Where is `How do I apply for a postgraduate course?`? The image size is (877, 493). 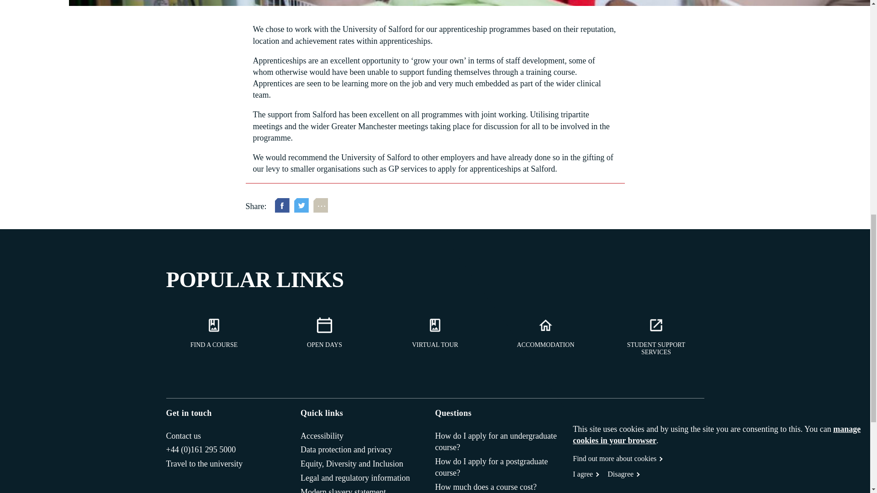 How do I apply for a postgraduate course? is located at coordinates (498, 467).